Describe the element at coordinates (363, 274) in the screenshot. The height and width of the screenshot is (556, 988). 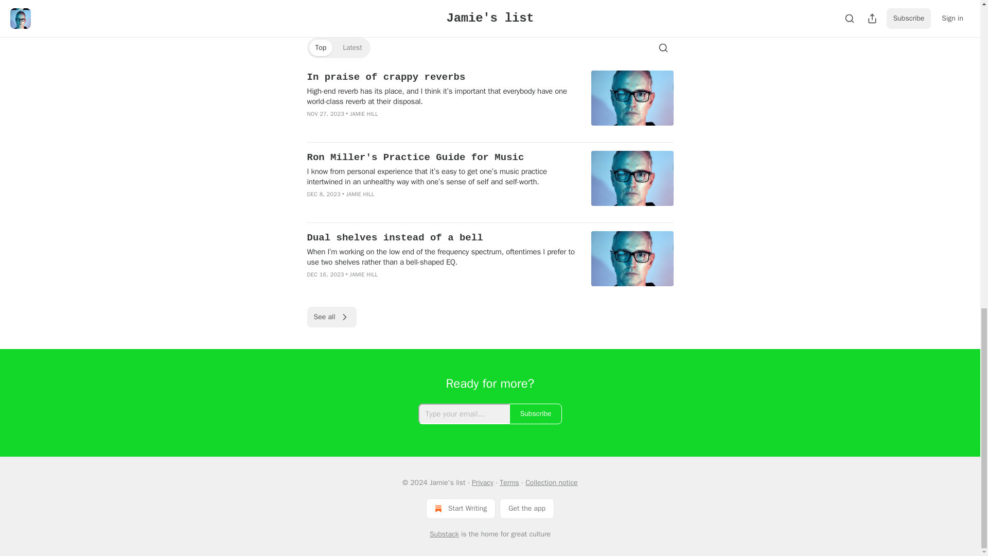
I see `JAMIE HILL` at that location.